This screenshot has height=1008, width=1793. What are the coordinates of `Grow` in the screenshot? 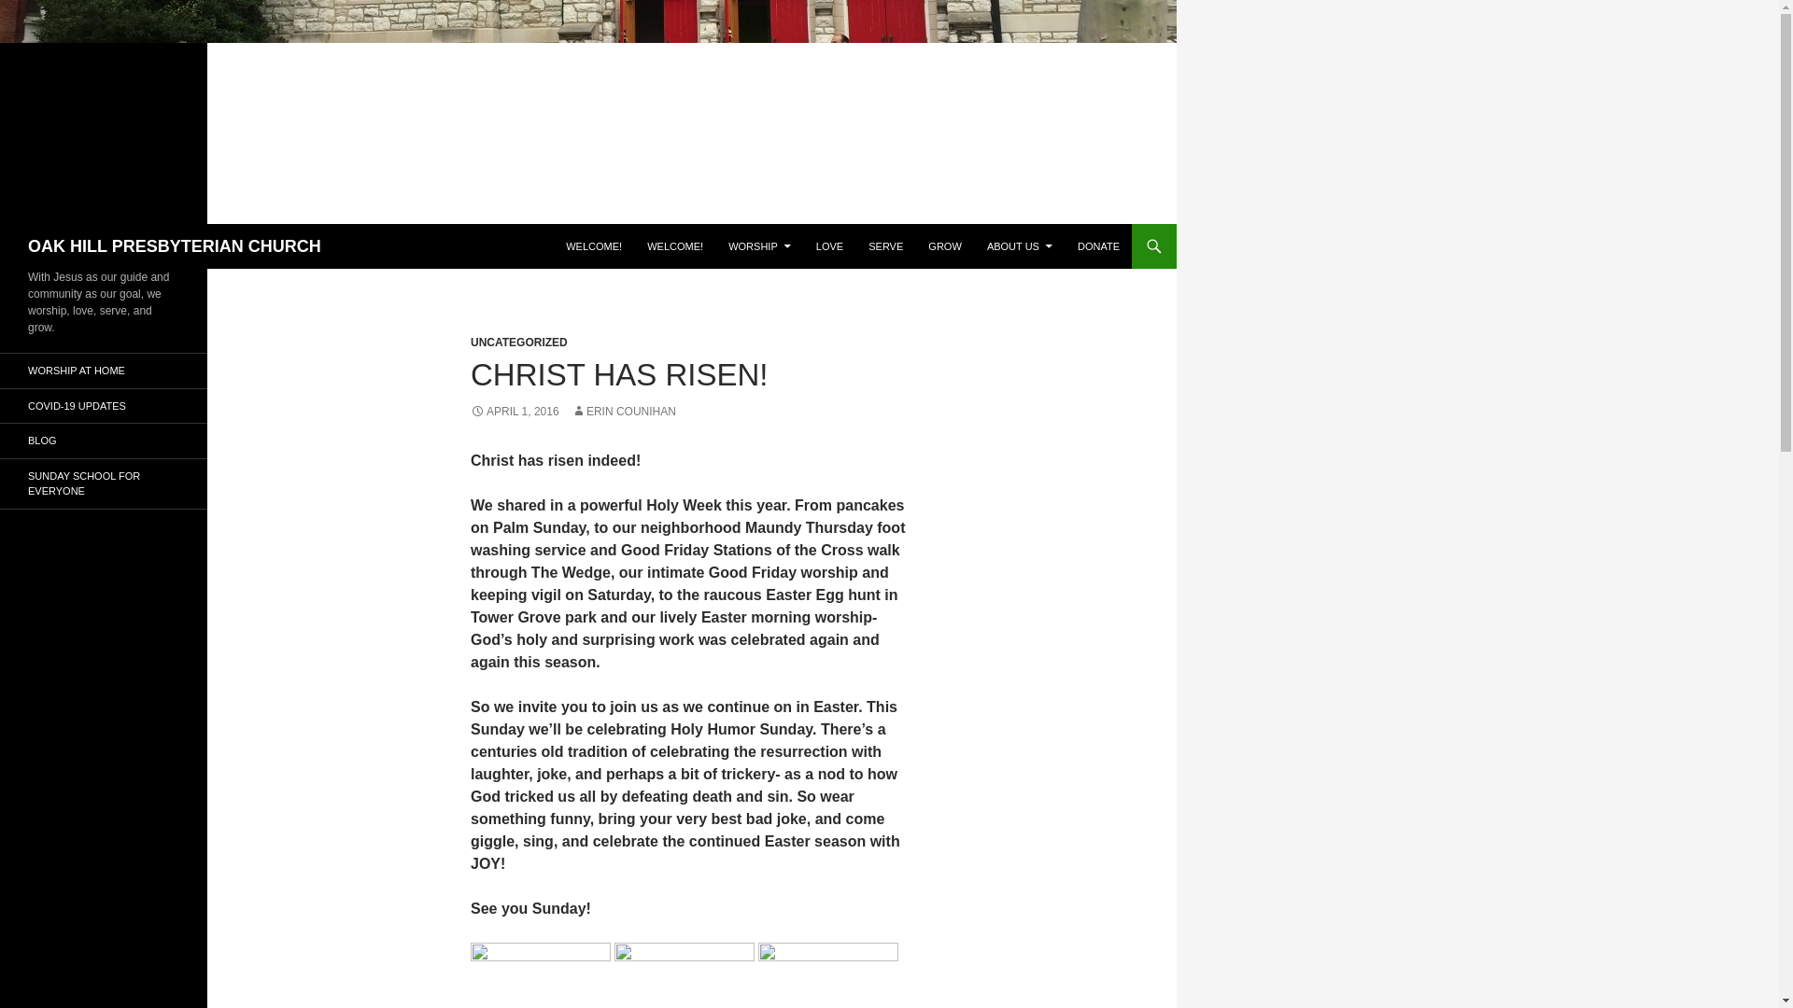 It's located at (943, 246).